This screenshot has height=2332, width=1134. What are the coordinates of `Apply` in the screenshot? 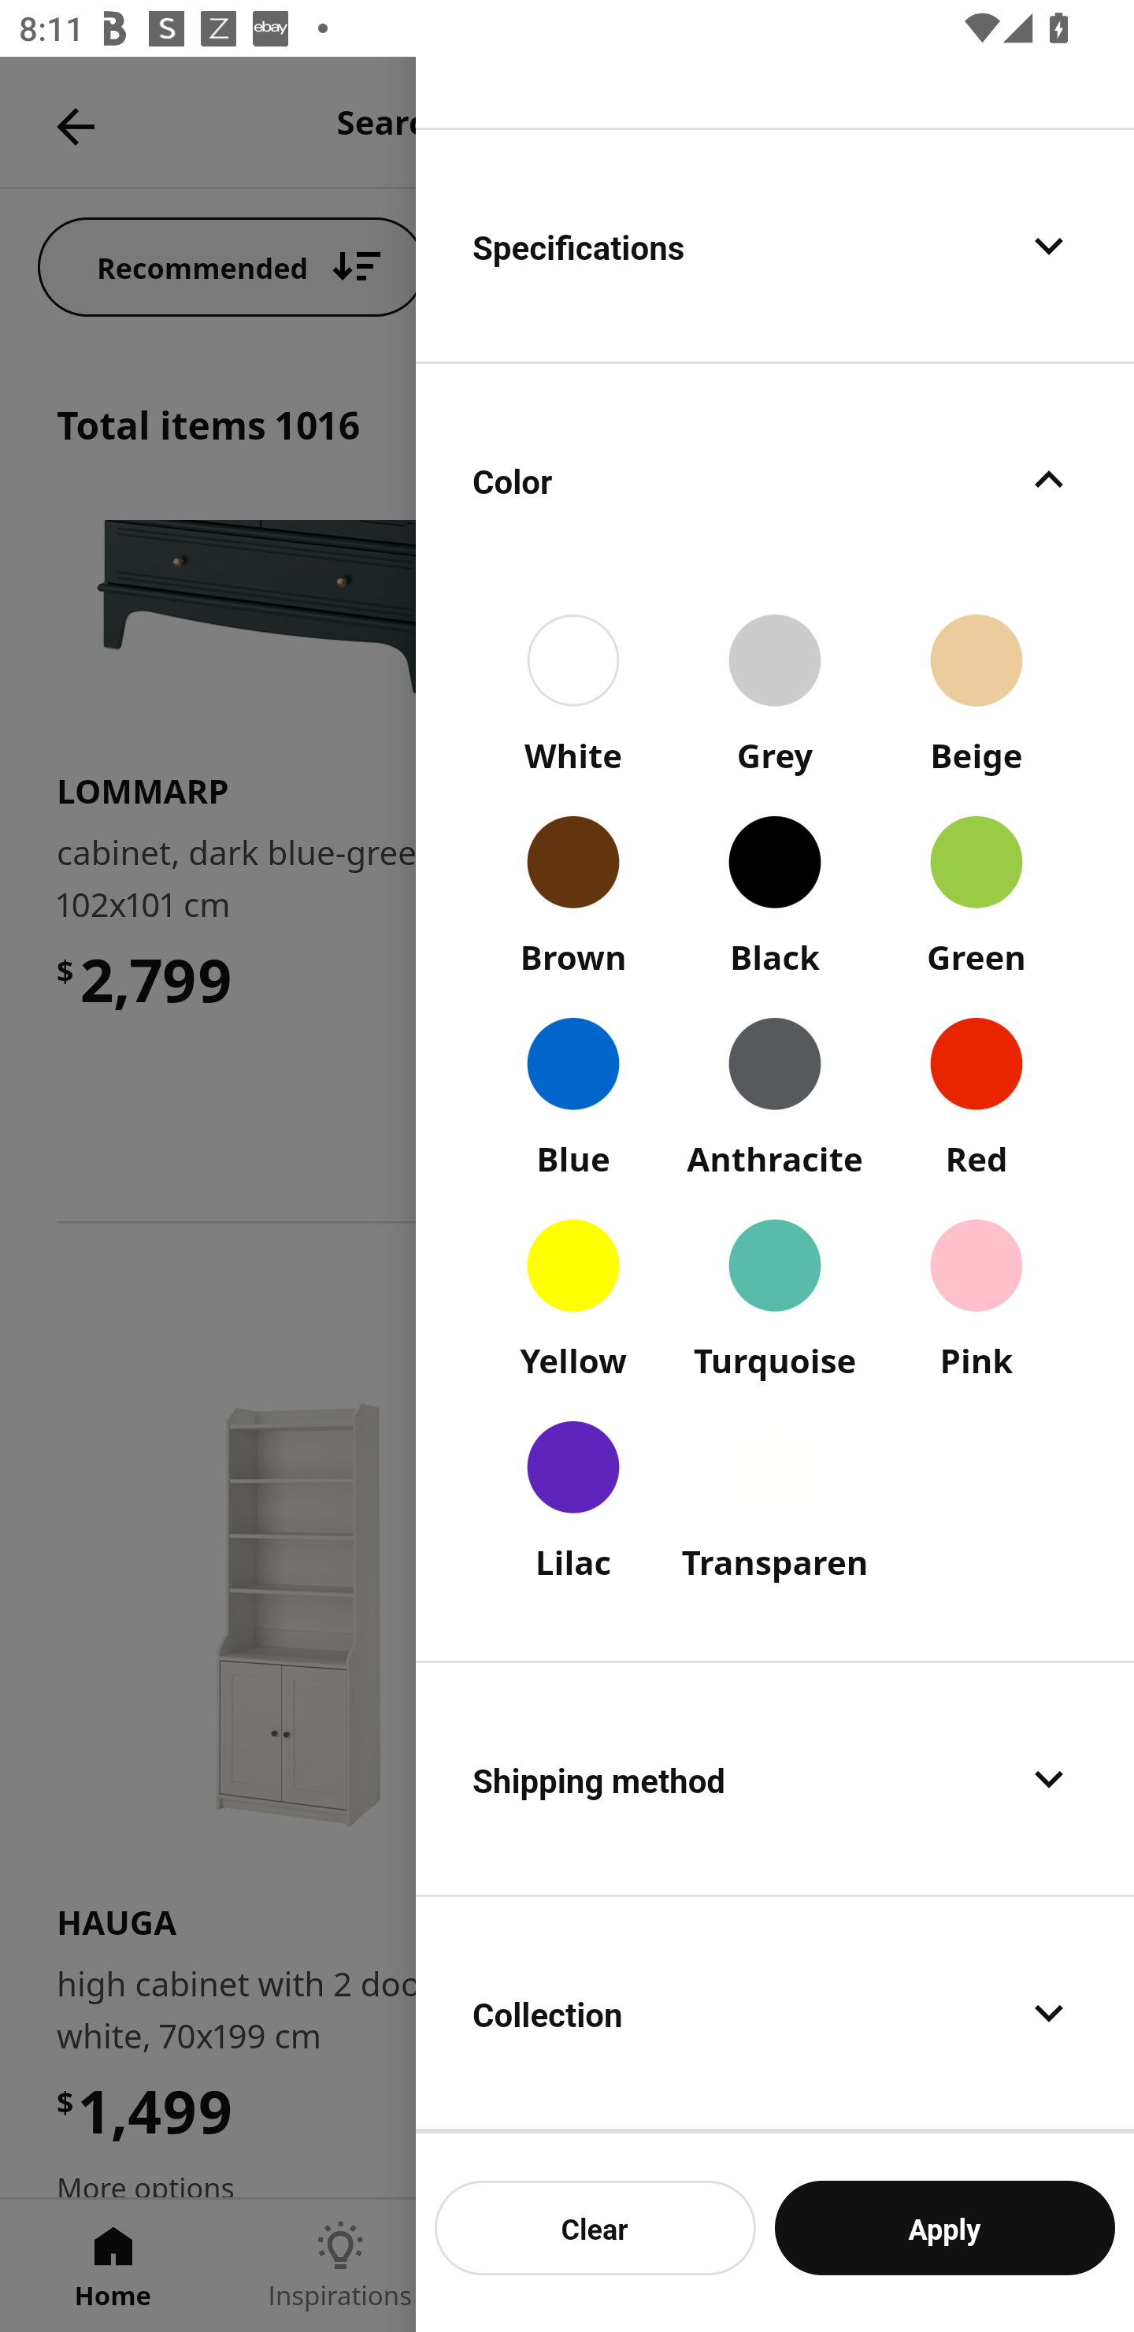 It's located at (944, 2228).